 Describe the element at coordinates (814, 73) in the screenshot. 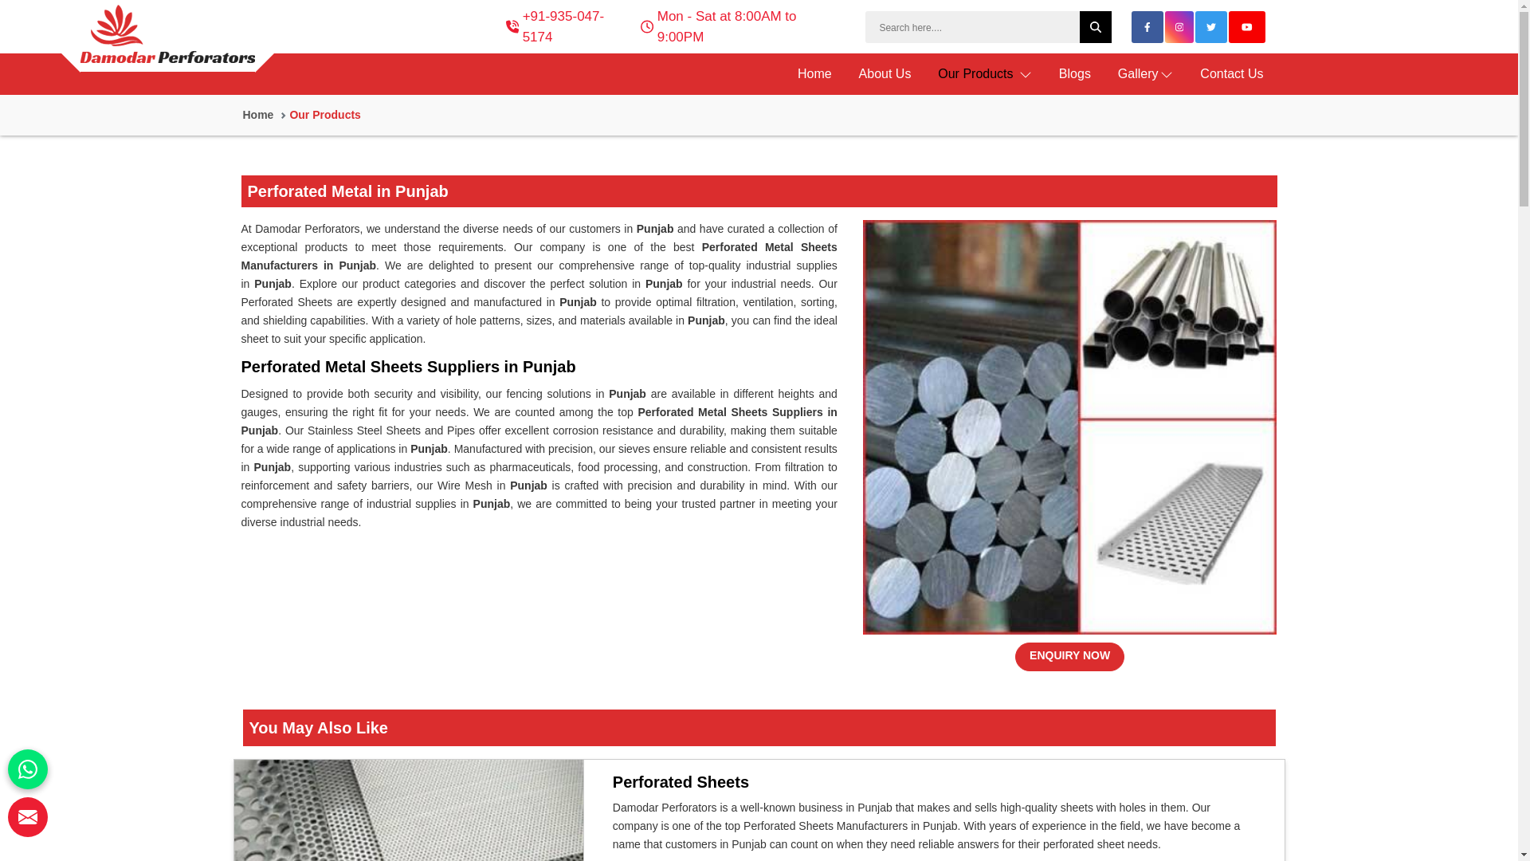

I see `Home` at that location.